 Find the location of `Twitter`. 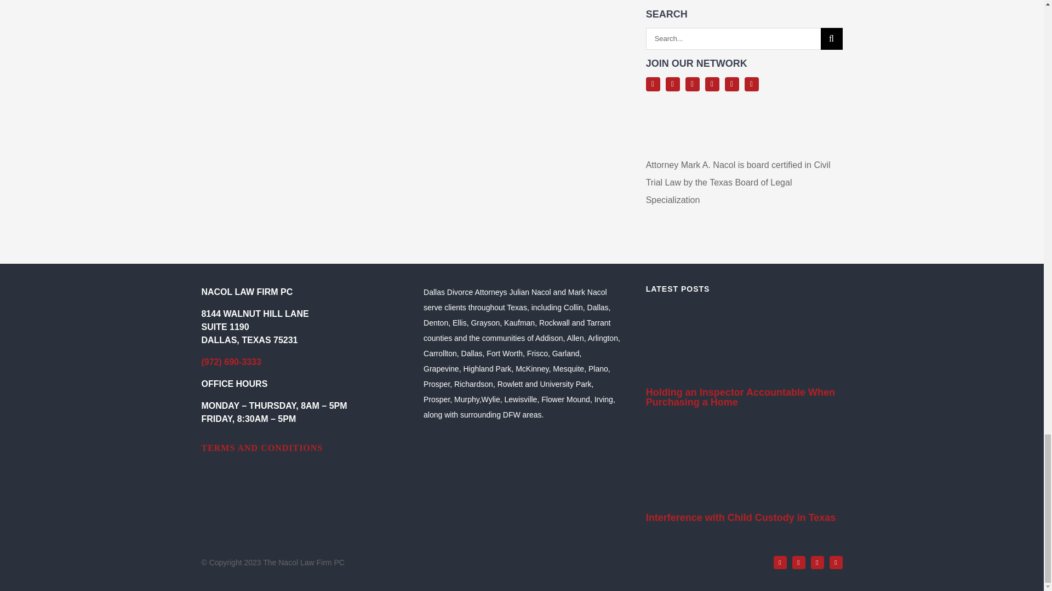

Twitter is located at coordinates (799, 563).